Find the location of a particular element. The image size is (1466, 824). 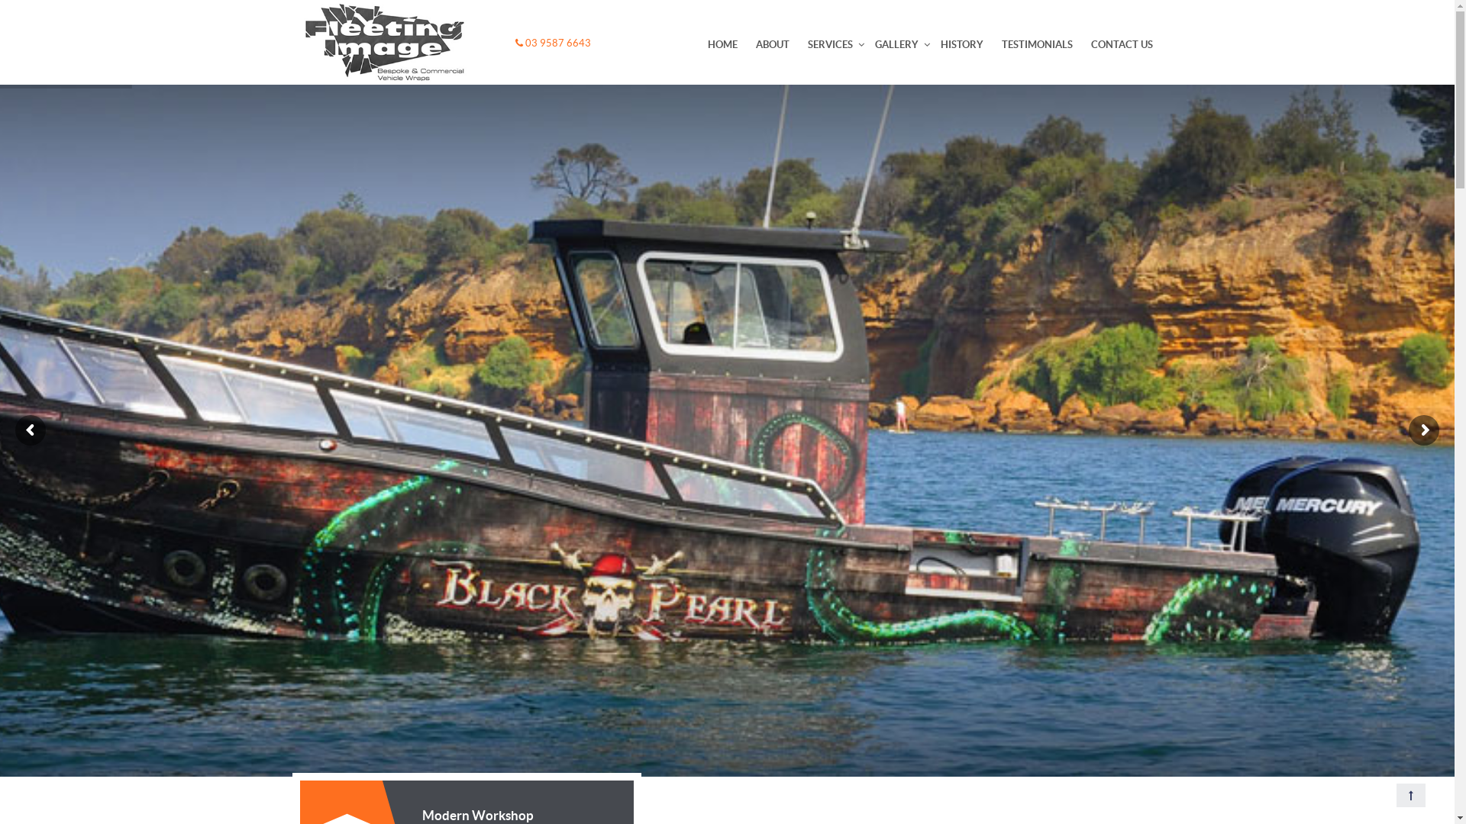

GALLERY is located at coordinates (896, 44).